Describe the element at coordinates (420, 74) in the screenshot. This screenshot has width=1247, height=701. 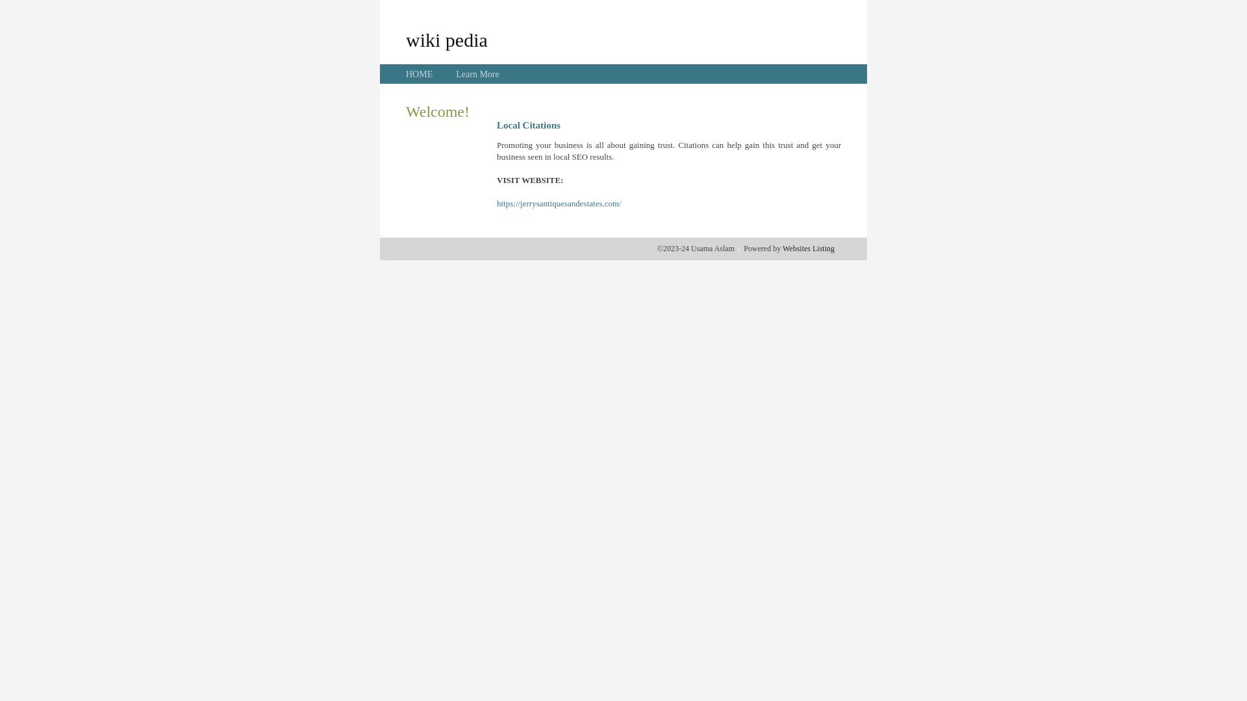
I see `HOME` at that location.